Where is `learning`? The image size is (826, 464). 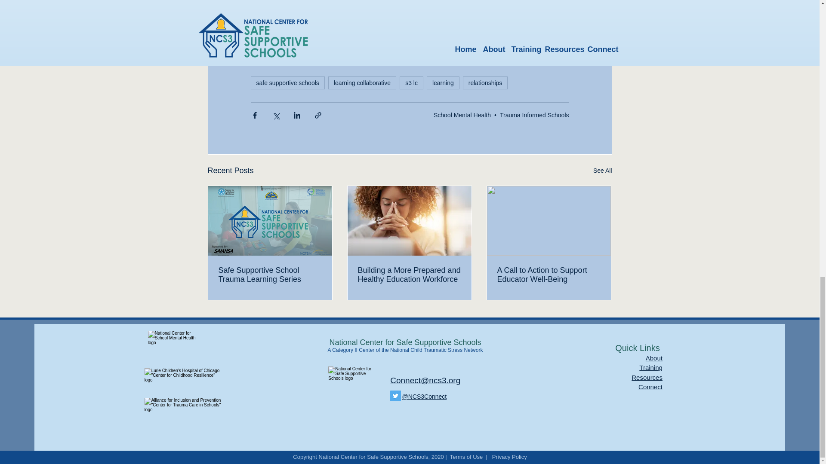 learning is located at coordinates (443, 83).